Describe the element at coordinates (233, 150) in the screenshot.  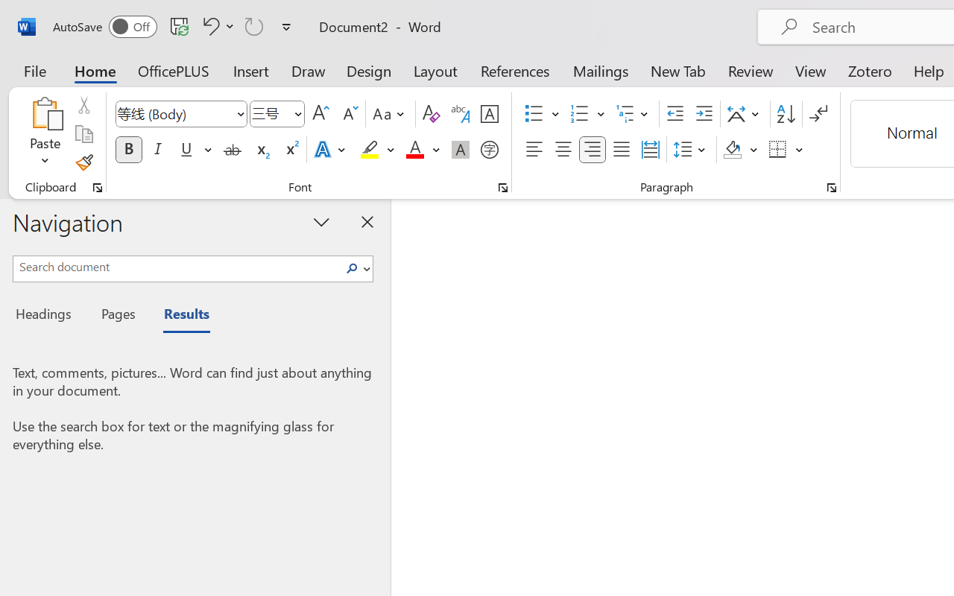
I see `Strikethrough` at that location.